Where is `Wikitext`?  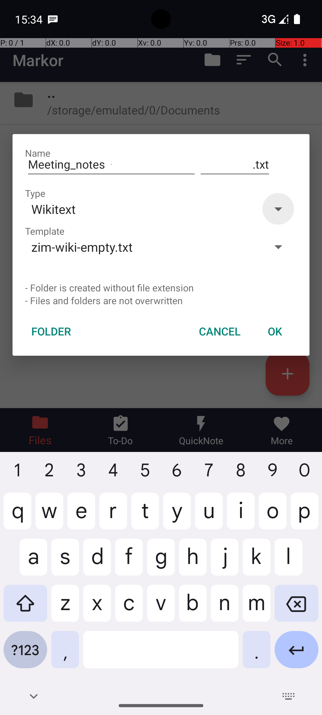
Wikitext is located at coordinates (142, 209).